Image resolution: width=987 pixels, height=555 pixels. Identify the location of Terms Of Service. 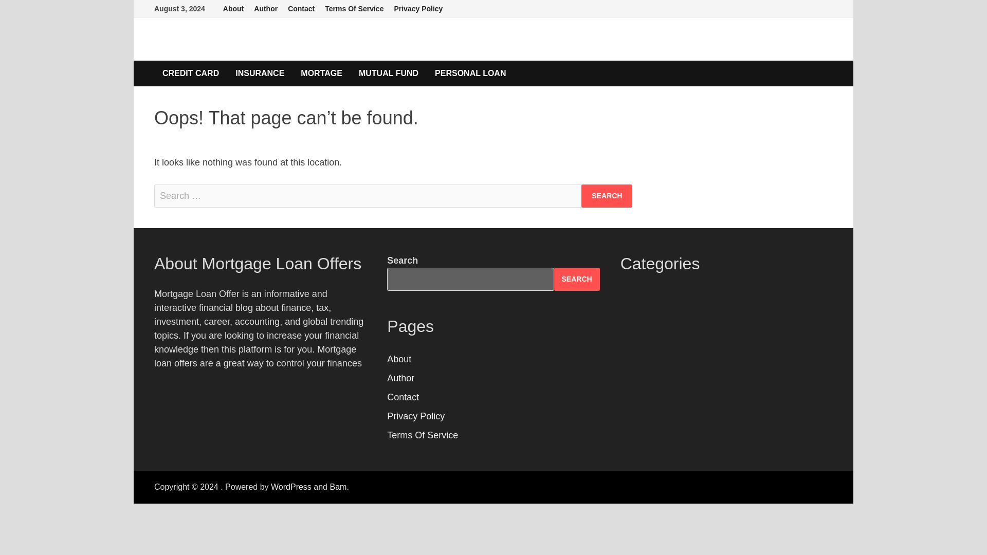
(354, 9).